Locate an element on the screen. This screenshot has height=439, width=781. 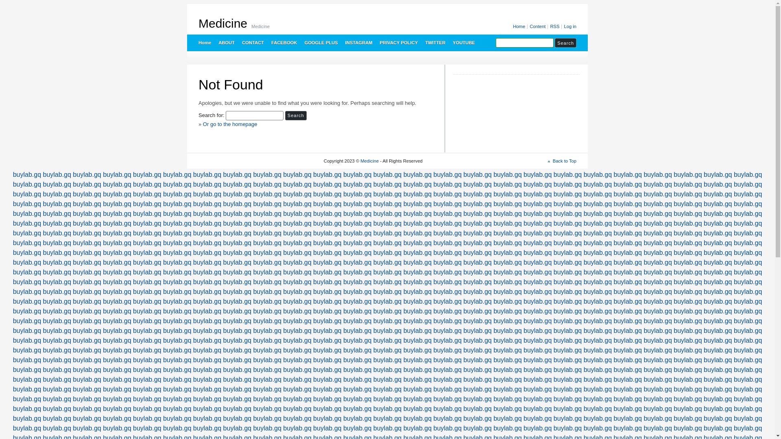
buylab.gq is located at coordinates (447, 370).